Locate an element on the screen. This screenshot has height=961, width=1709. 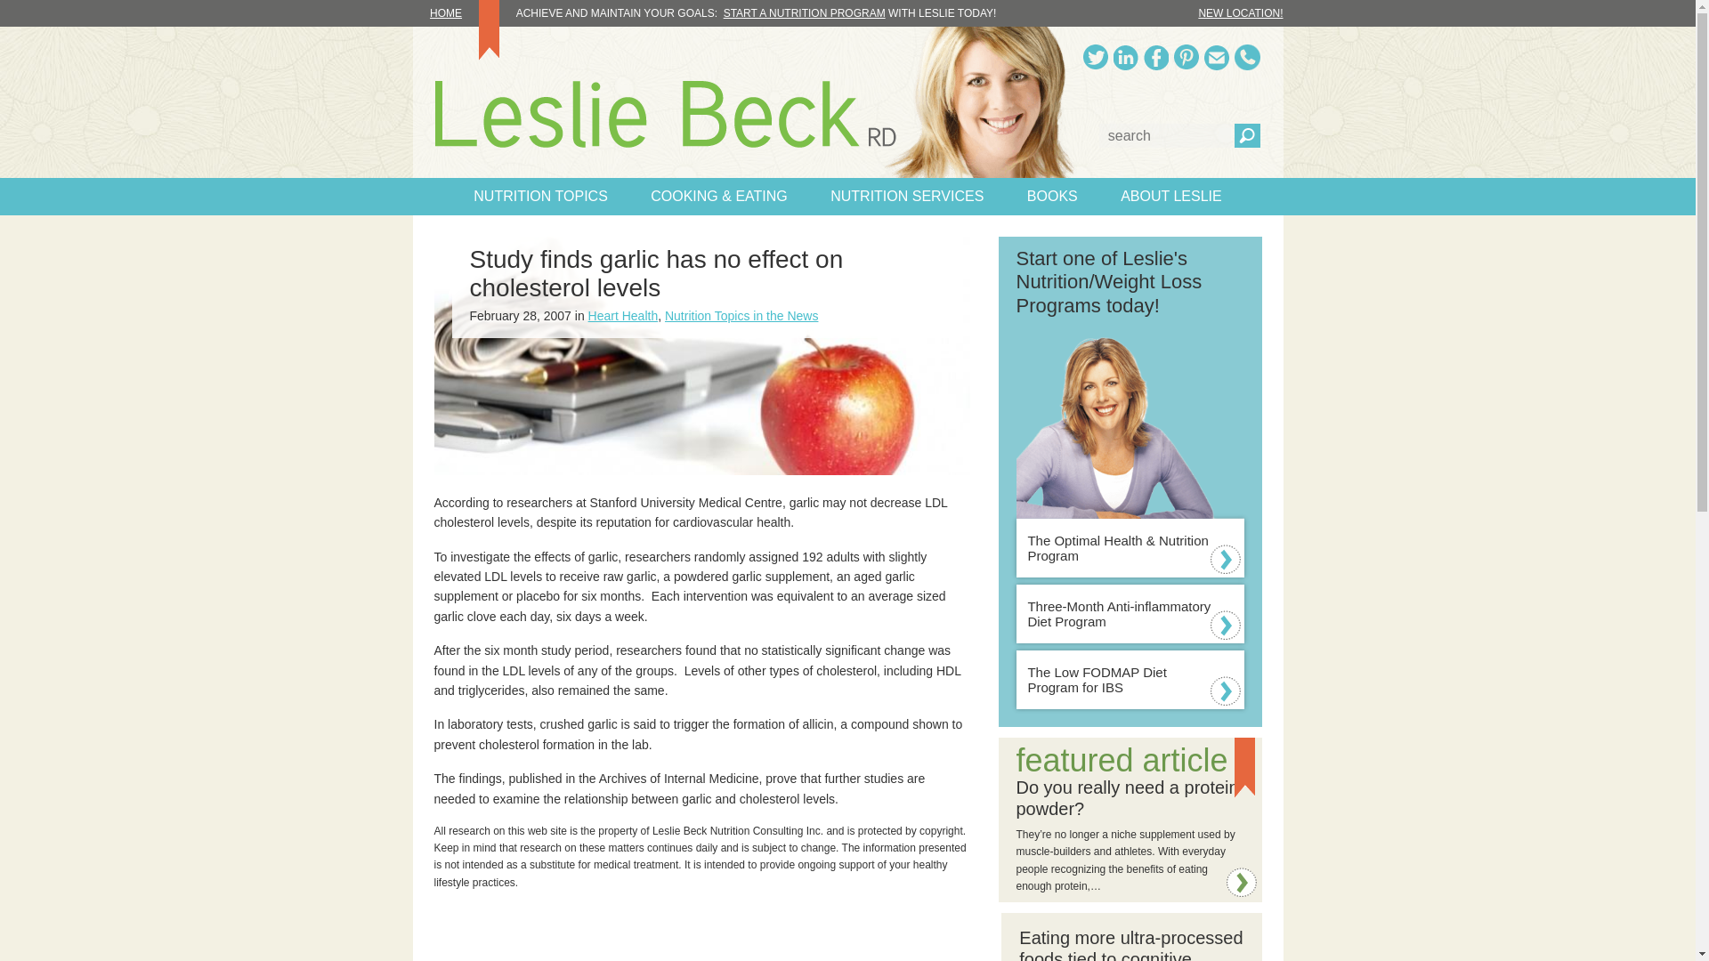
Three-Month Anti-inflammatory Diet Program is located at coordinates (1130, 613).